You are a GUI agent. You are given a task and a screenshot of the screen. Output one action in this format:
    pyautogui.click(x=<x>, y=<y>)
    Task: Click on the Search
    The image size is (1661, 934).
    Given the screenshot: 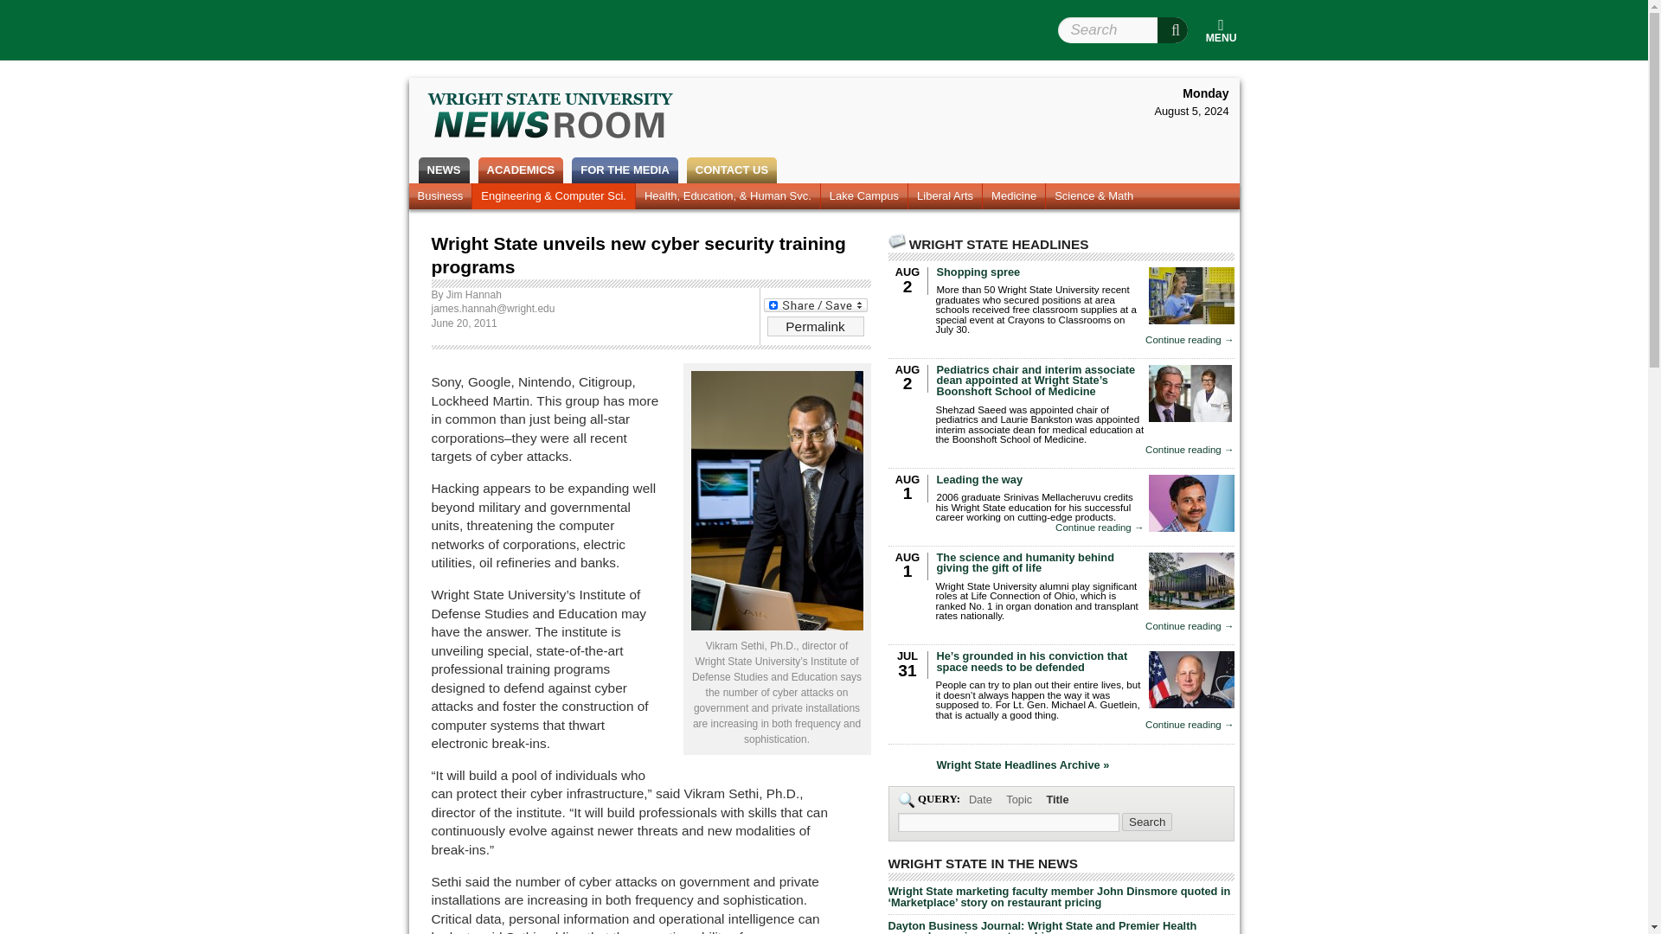 What is the action you would take?
    pyautogui.click(x=1147, y=822)
    